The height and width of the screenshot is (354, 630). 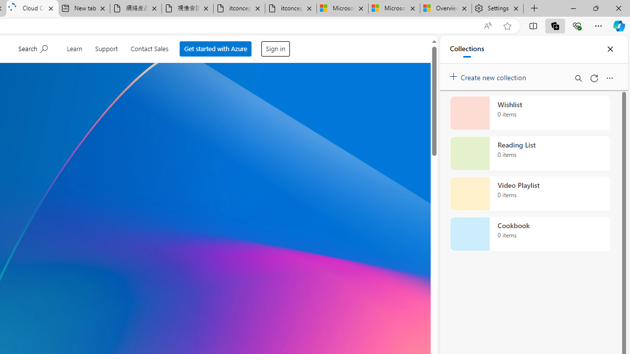 What do you see at coordinates (489, 75) in the screenshot?
I see `Create new collection` at bounding box center [489, 75].